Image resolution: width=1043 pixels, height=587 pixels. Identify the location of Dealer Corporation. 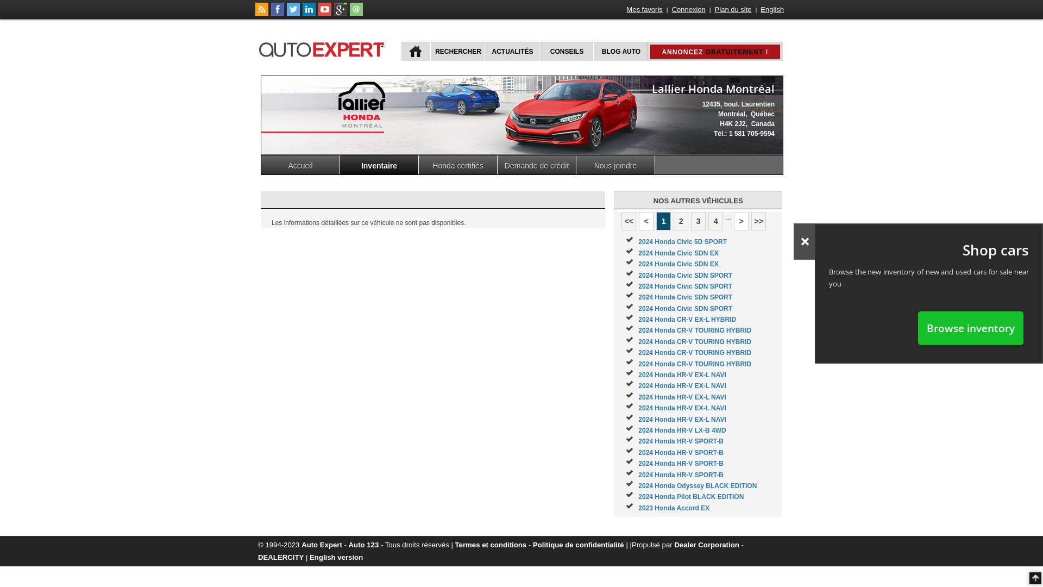
(706, 545).